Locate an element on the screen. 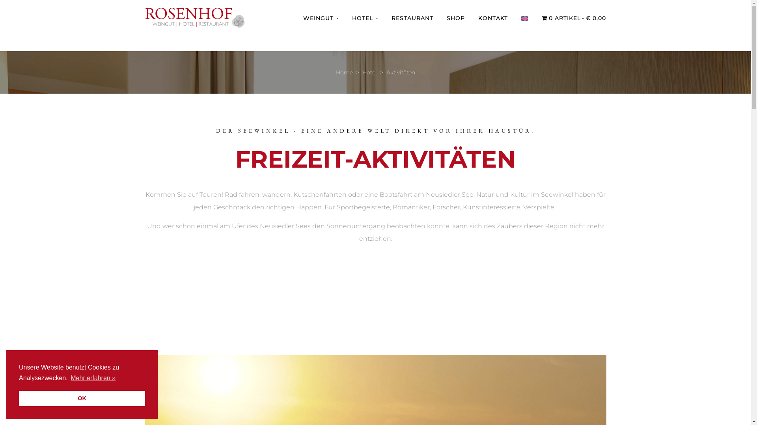 The width and height of the screenshot is (757, 425). Home is located at coordinates (345, 72).